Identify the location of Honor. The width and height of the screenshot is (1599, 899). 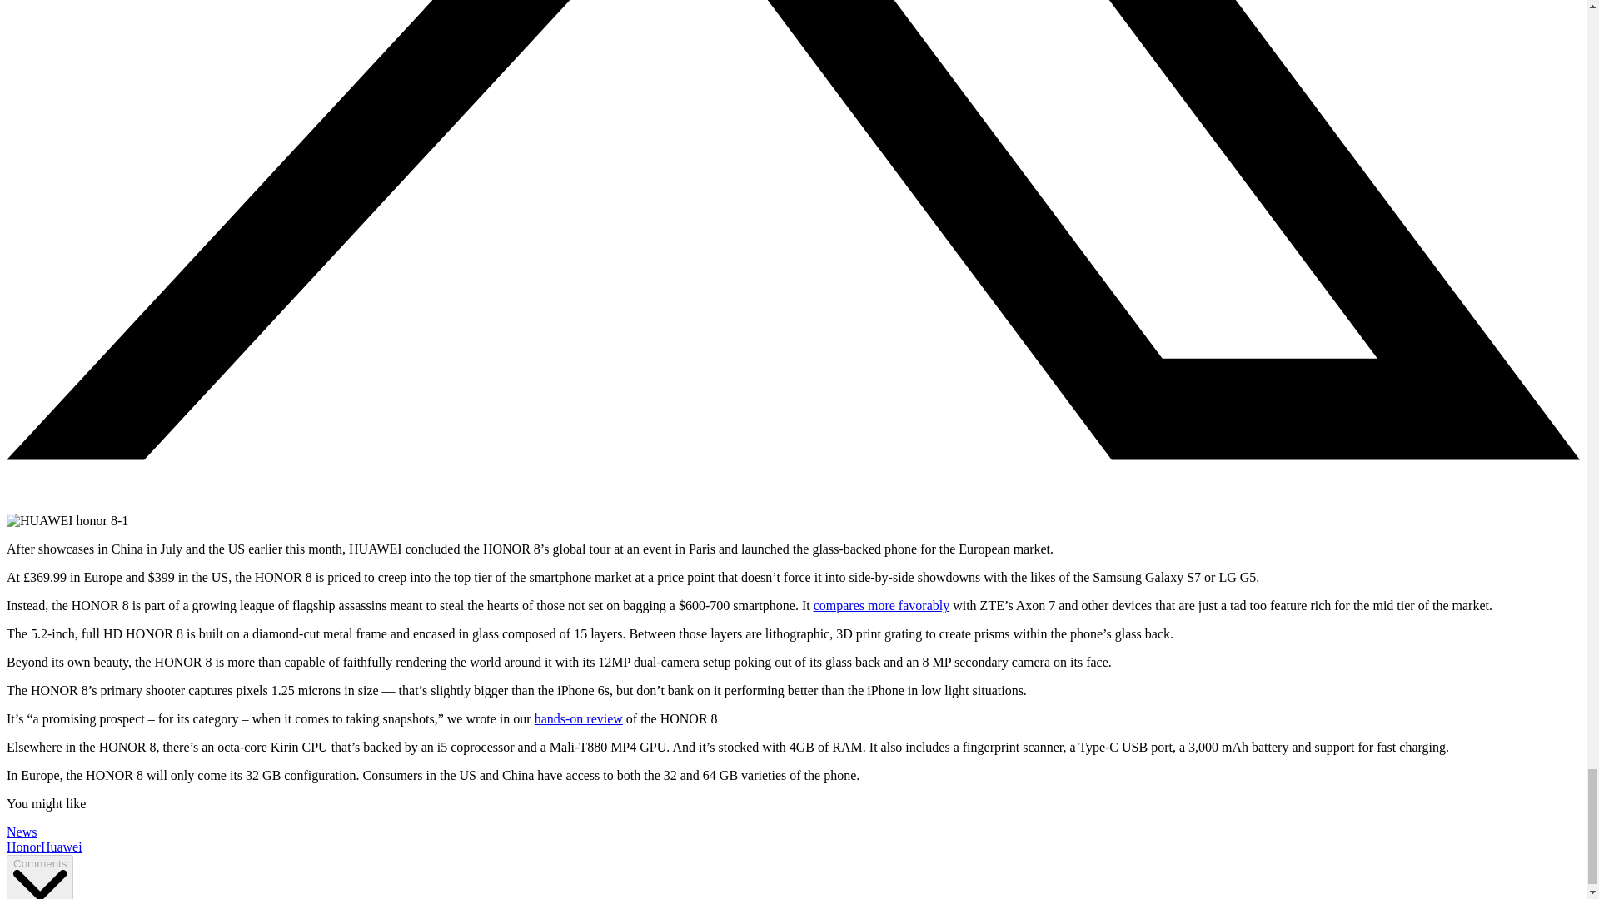
(23, 847).